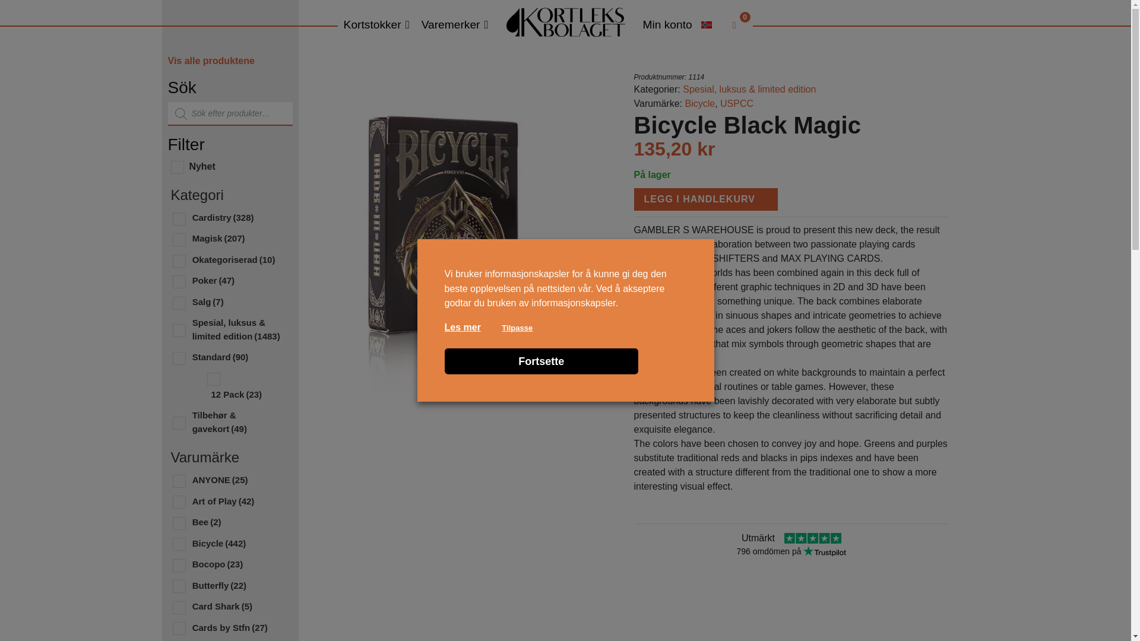 This screenshot has height=641, width=1140. What do you see at coordinates (455, 25) in the screenshot?
I see `Varemerker` at bounding box center [455, 25].